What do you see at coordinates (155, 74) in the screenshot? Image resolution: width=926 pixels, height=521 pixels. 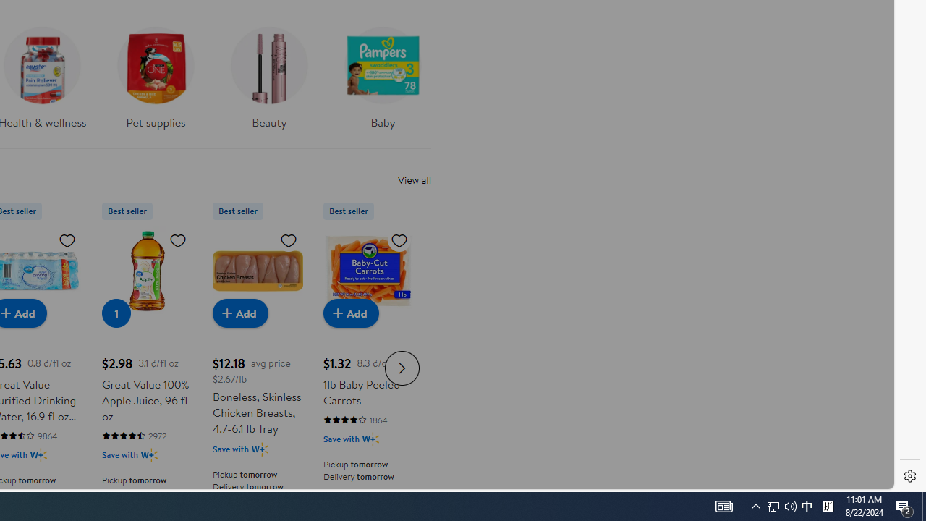 I see `Pet supplies` at bounding box center [155, 74].